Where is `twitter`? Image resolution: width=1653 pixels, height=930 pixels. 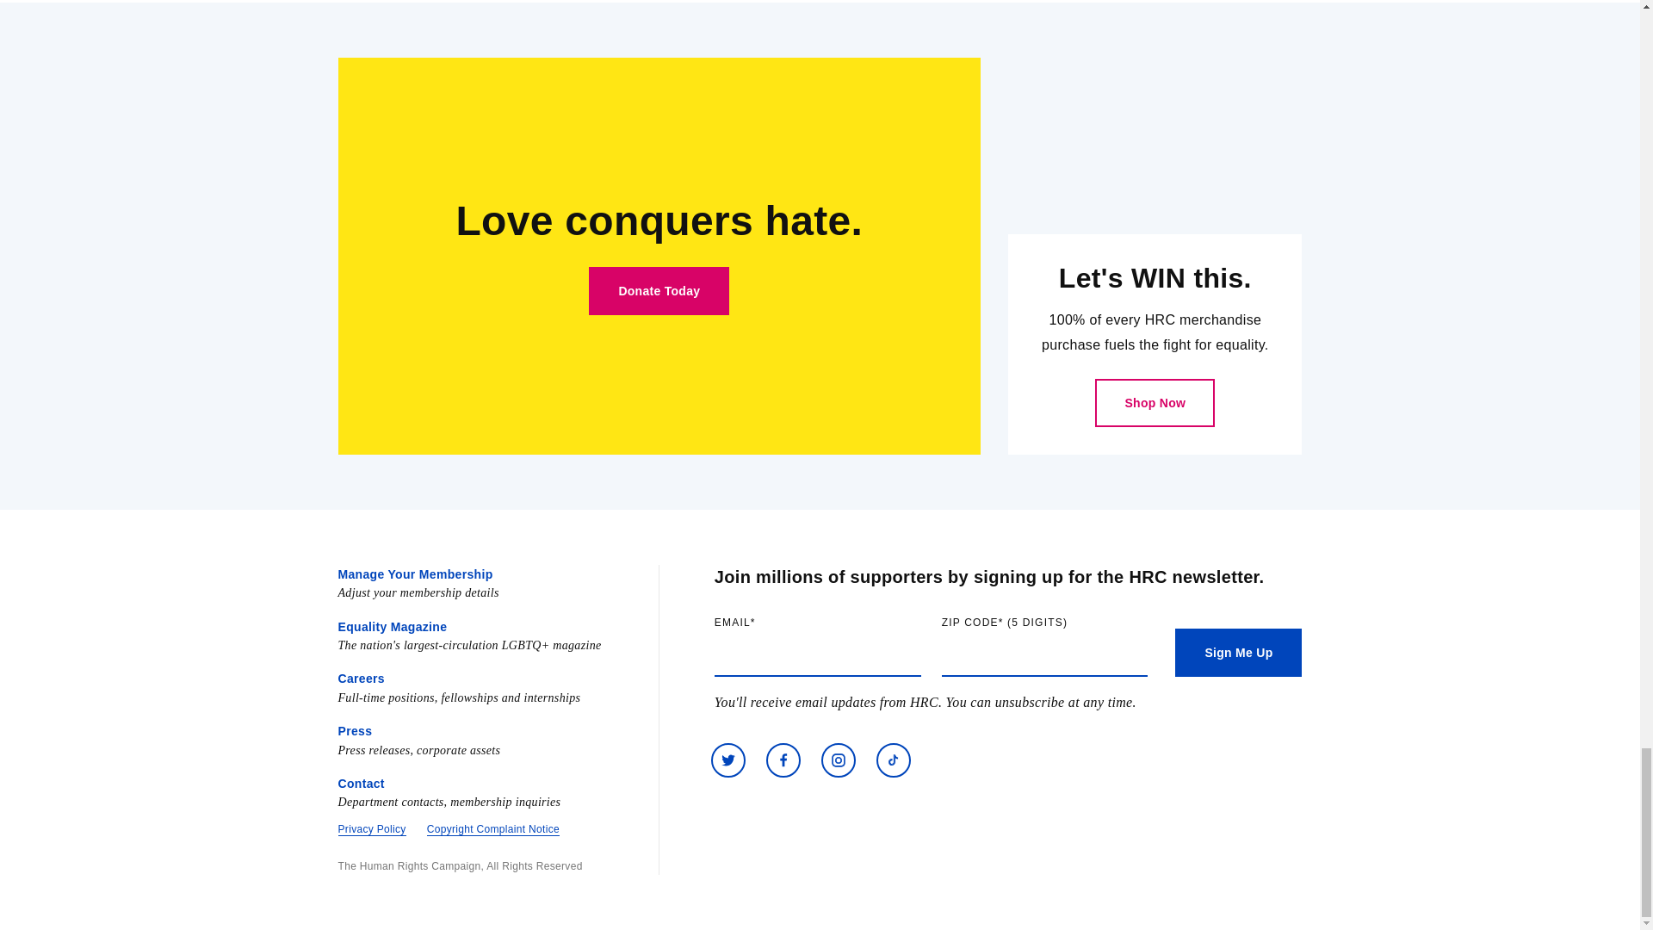 twitter is located at coordinates (727, 759).